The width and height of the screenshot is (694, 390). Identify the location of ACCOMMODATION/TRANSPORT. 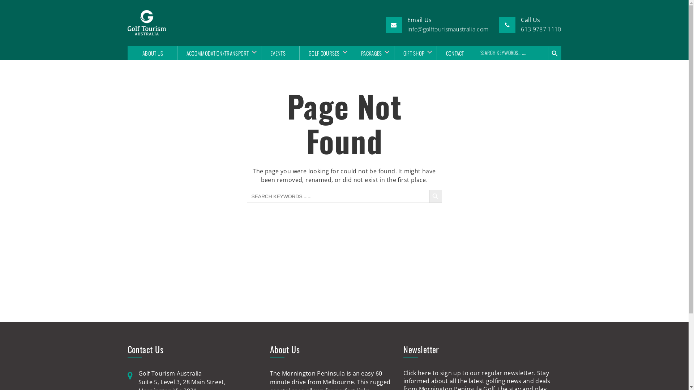
(217, 53).